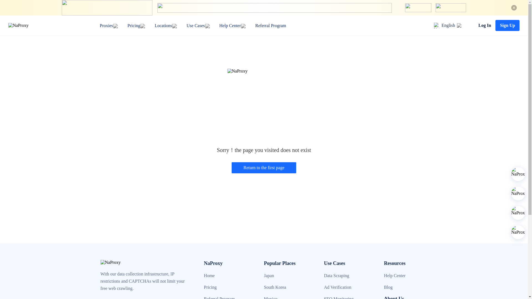 The width and height of the screenshot is (532, 299). What do you see at coordinates (230, 25) in the screenshot?
I see `Help Center` at bounding box center [230, 25].